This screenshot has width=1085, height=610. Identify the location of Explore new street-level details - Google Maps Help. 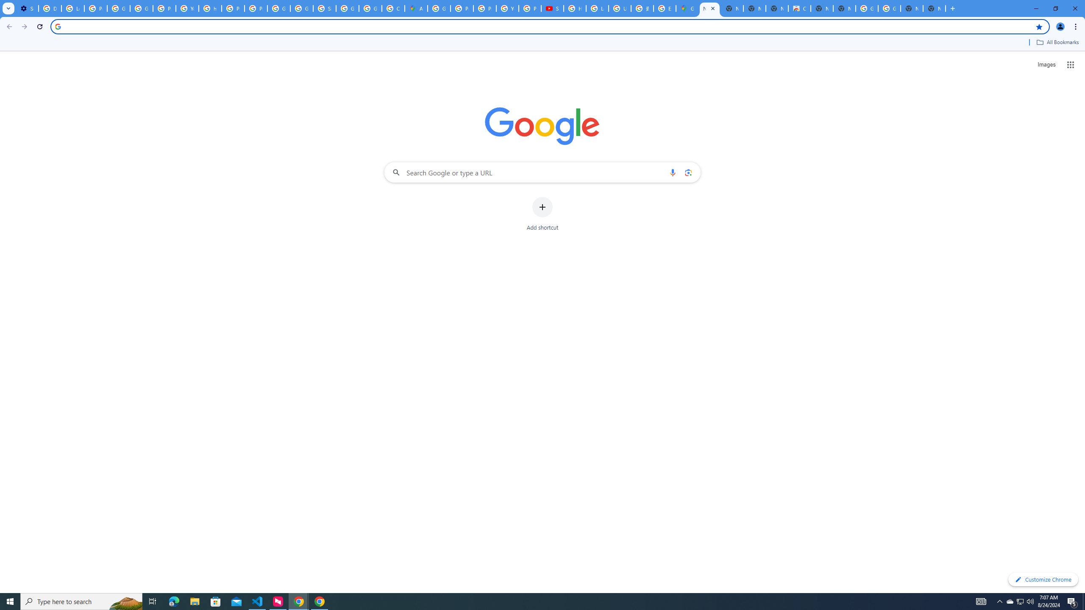
(665, 8).